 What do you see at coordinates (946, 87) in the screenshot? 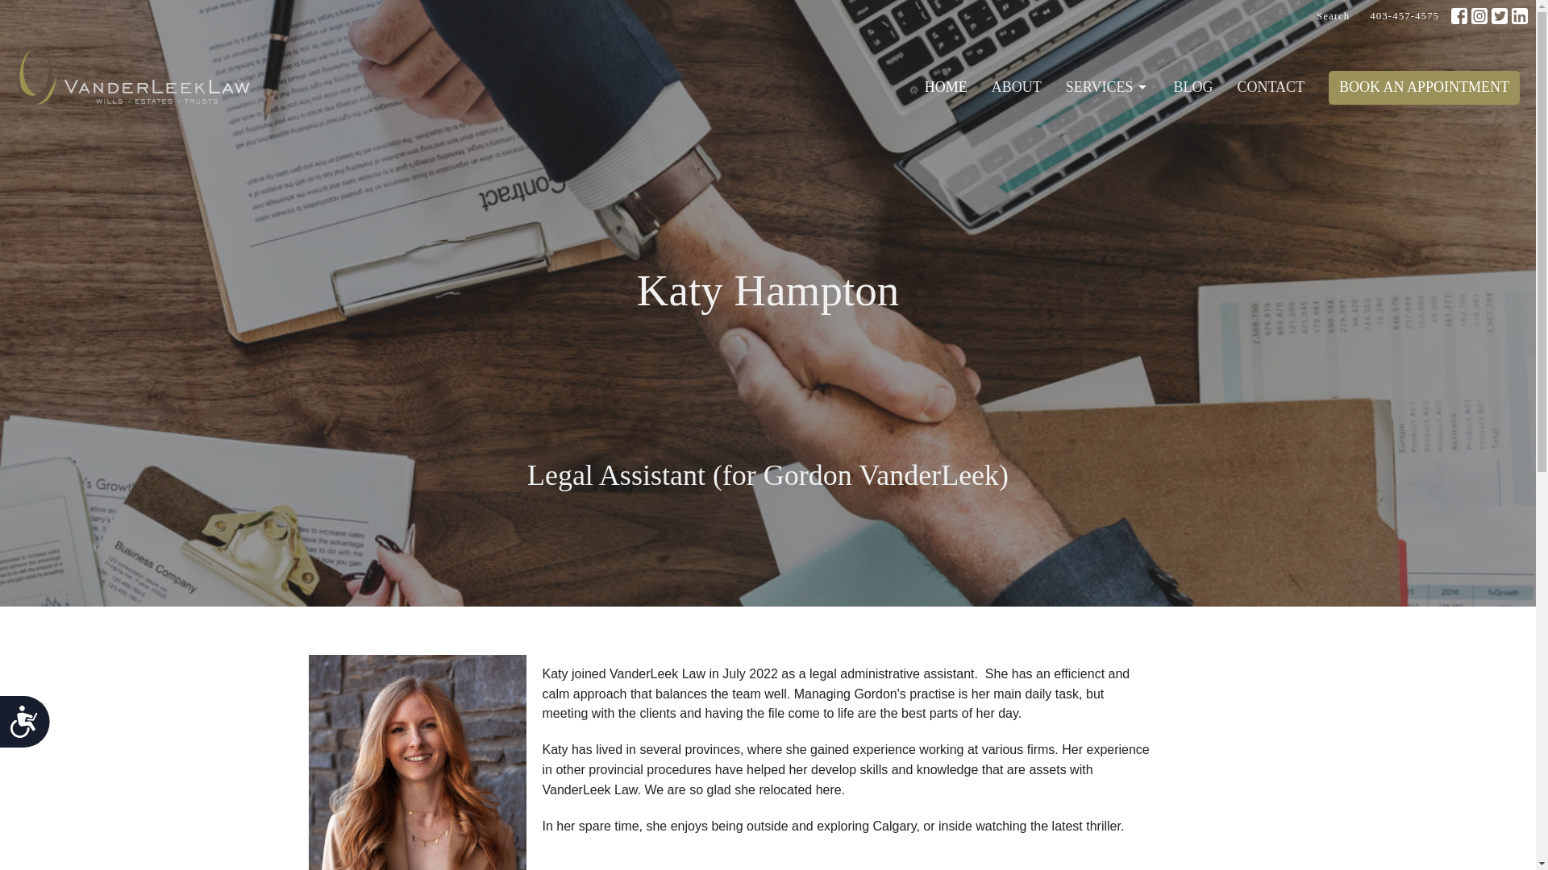
I see `HOME` at bounding box center [946, 87].